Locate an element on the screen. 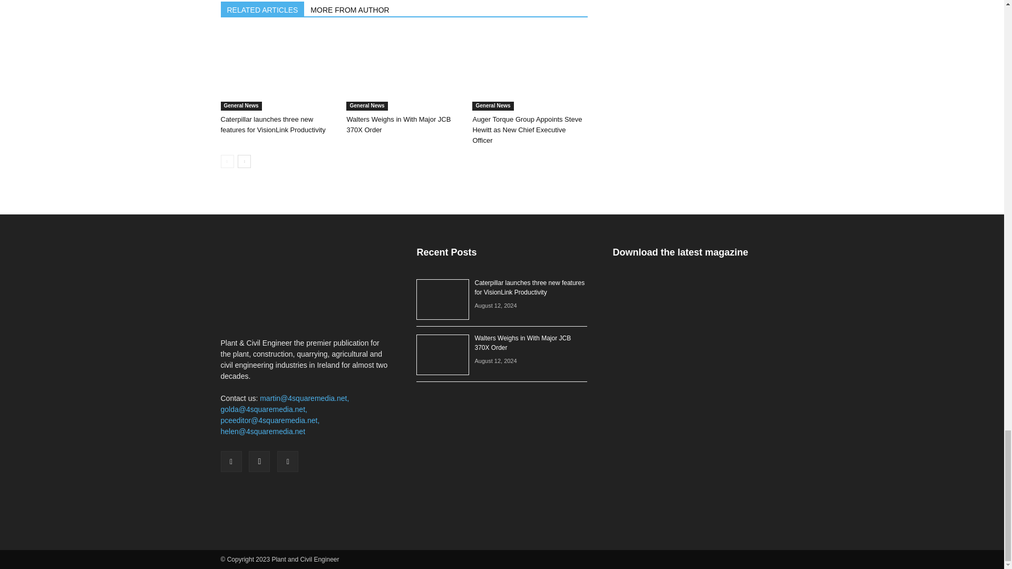 The image size is (1012, 569). Walters Weighs in With Major JCB 370X Order is located at coordinates (398, 124).